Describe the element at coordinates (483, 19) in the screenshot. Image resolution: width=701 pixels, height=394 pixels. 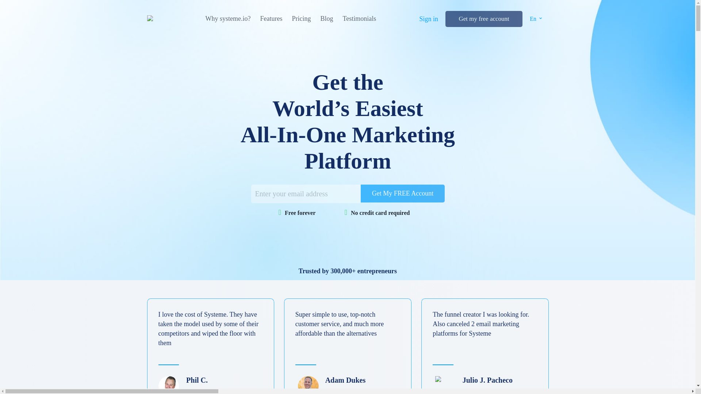
I see `Get my free account` at that location.